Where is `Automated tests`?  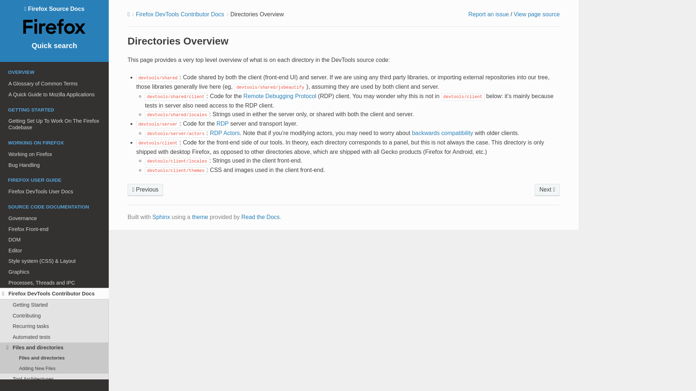
Automated tests is located at coordinates (54, 337).